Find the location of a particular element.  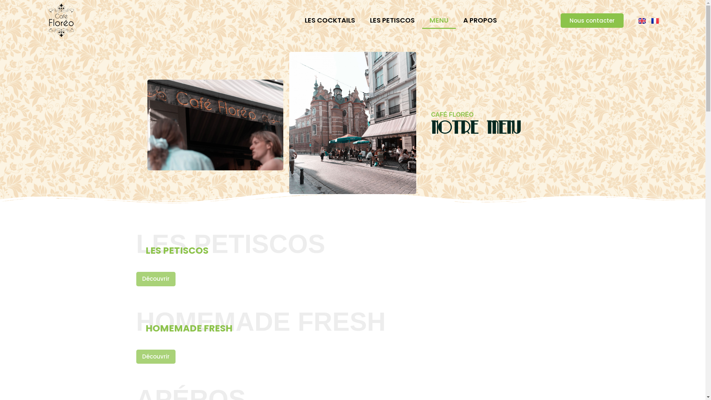

LES COCKTAILS is located at coordinates (330, 20).